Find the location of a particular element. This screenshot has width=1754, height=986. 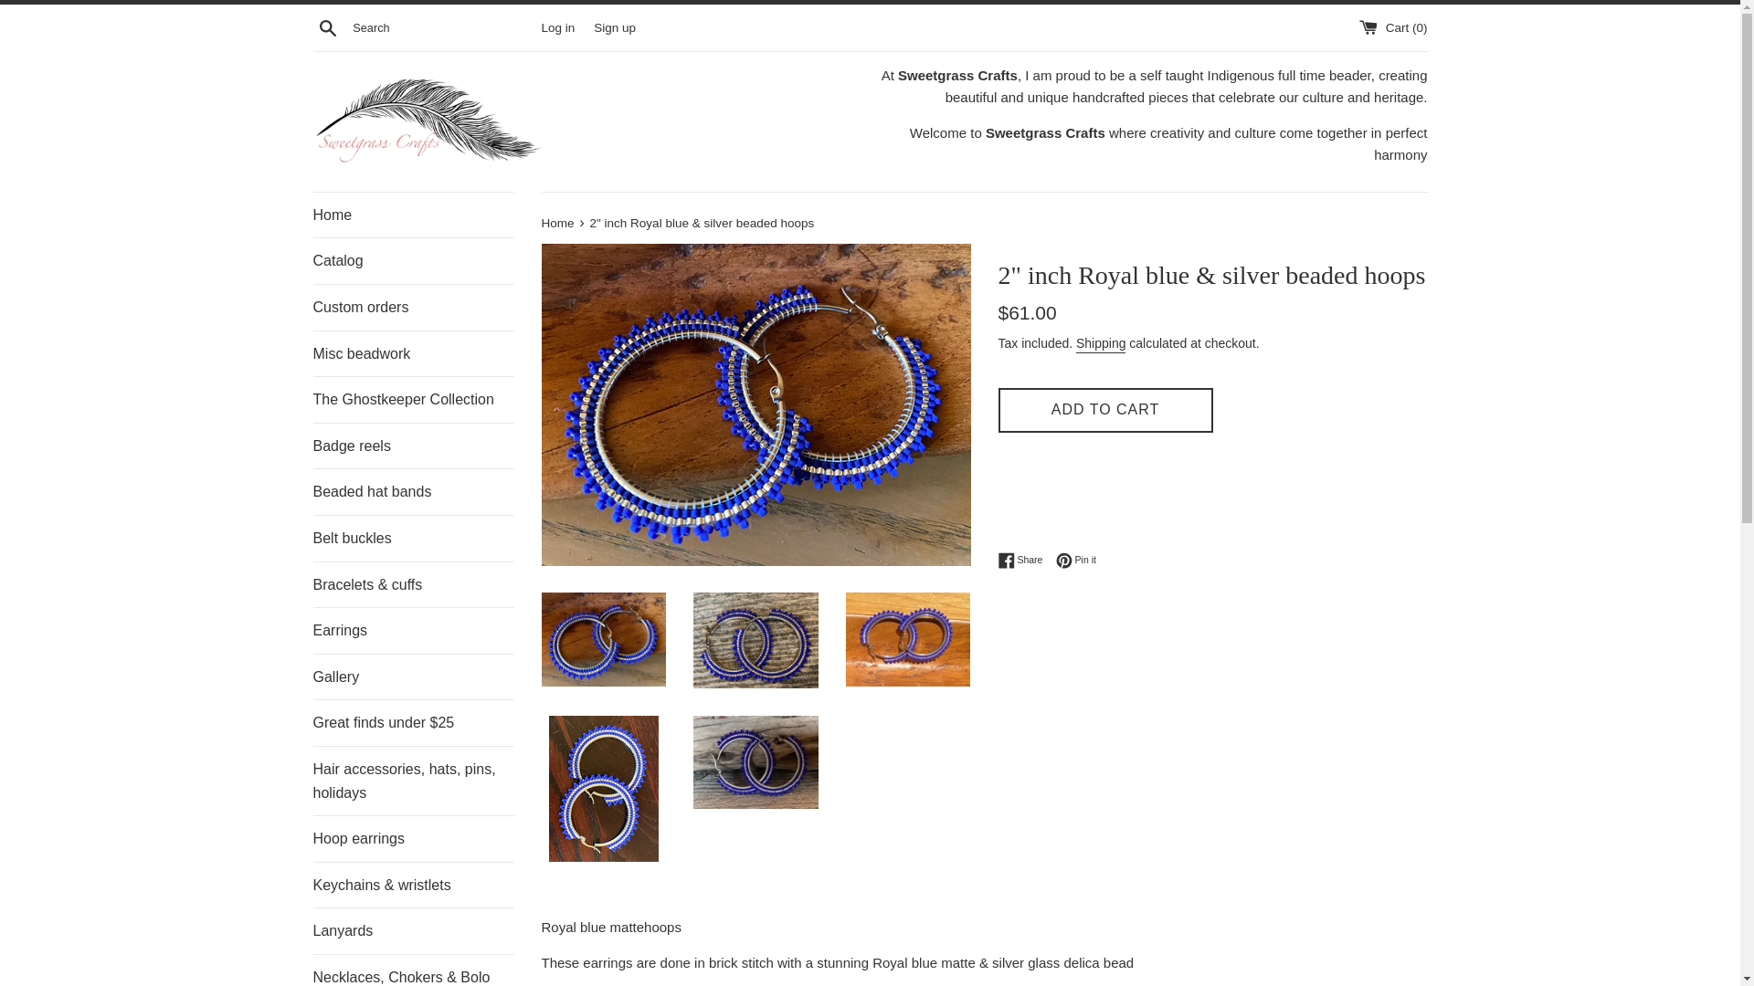

Misc beadwork is located at coordinates (413, 353).